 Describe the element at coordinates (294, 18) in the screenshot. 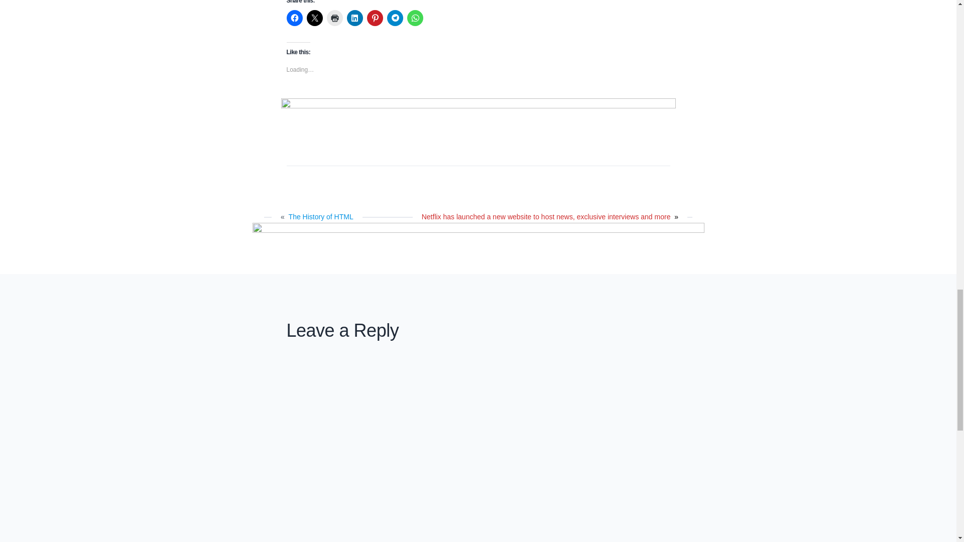

I see `Click to share on Facebook` at that location.